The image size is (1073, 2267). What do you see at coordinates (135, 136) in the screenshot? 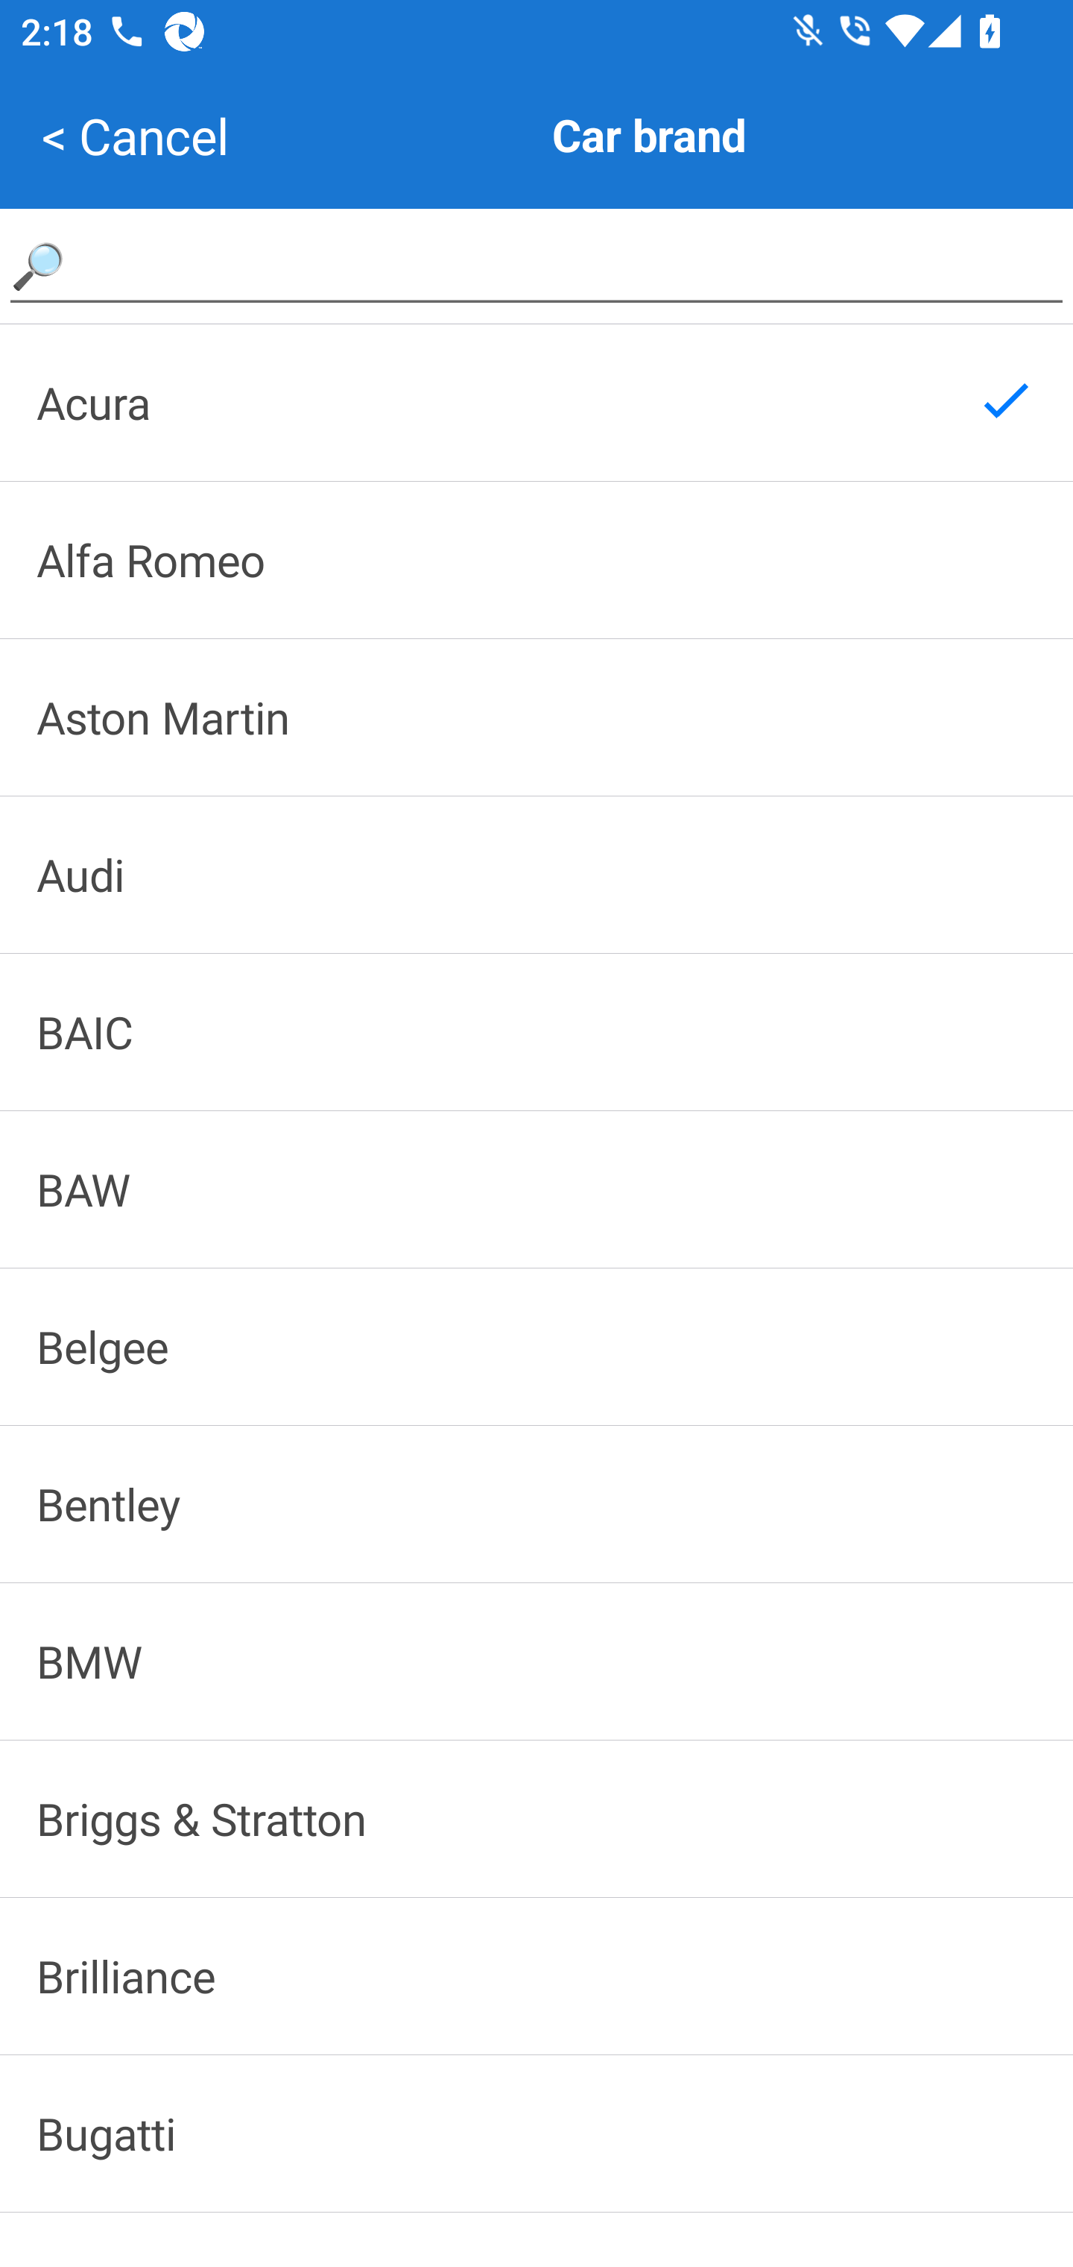
I see `< Cancel` at bounding box center [135, 136].